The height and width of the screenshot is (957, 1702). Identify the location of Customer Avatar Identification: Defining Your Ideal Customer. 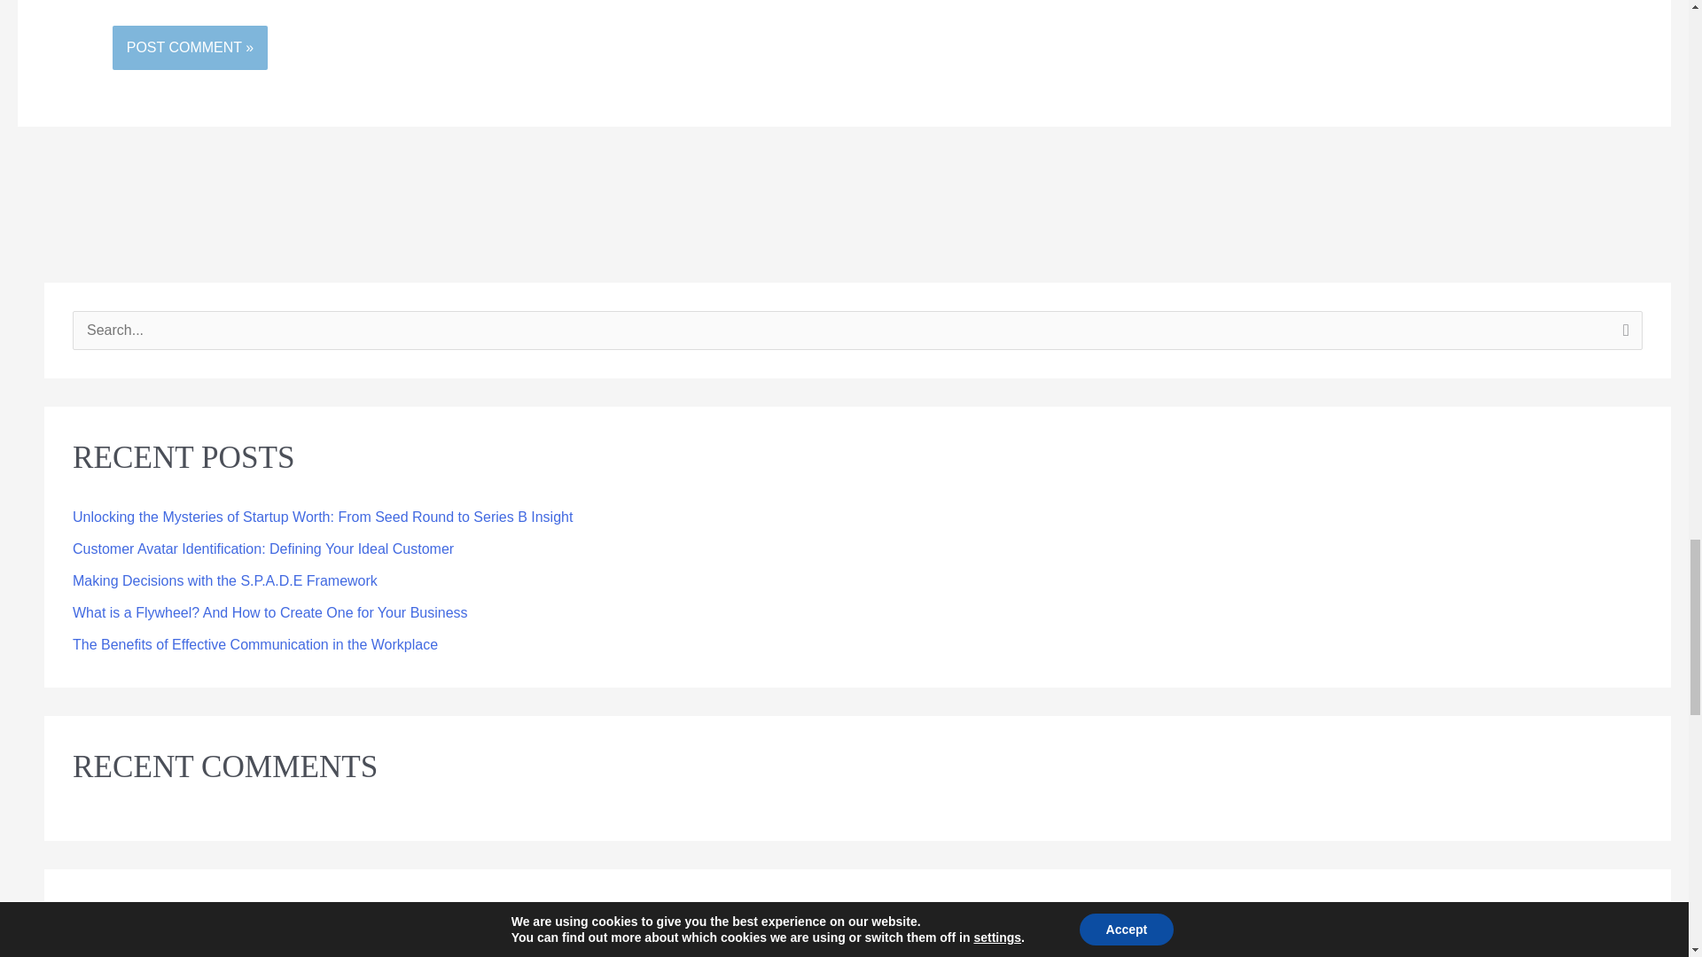
(263, 549).